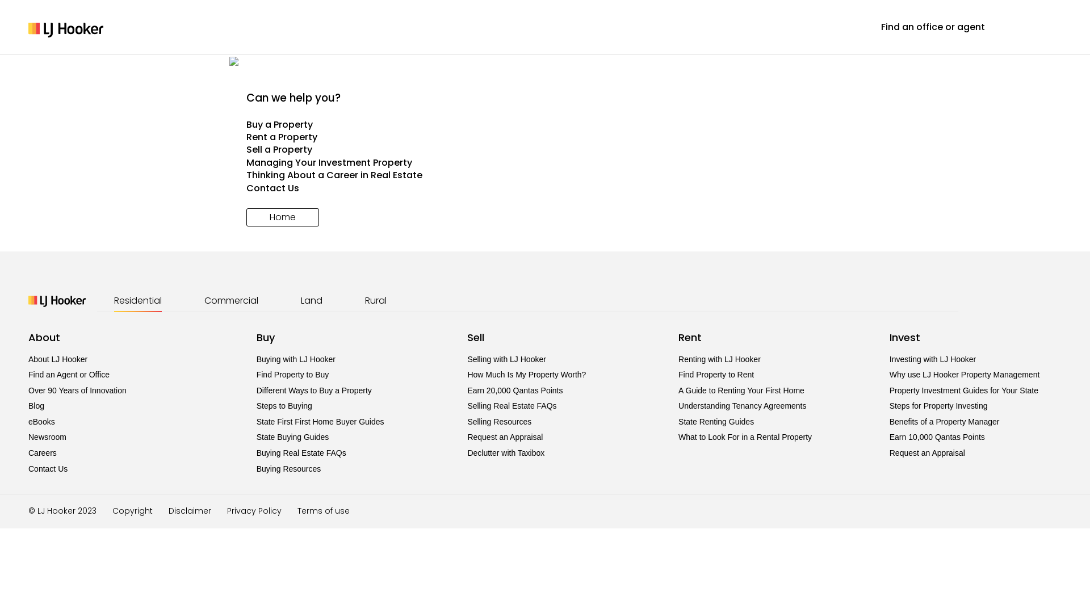  Describe the element at coordinates (42, 422) in the screenshot. I see `eBooks` at that location.